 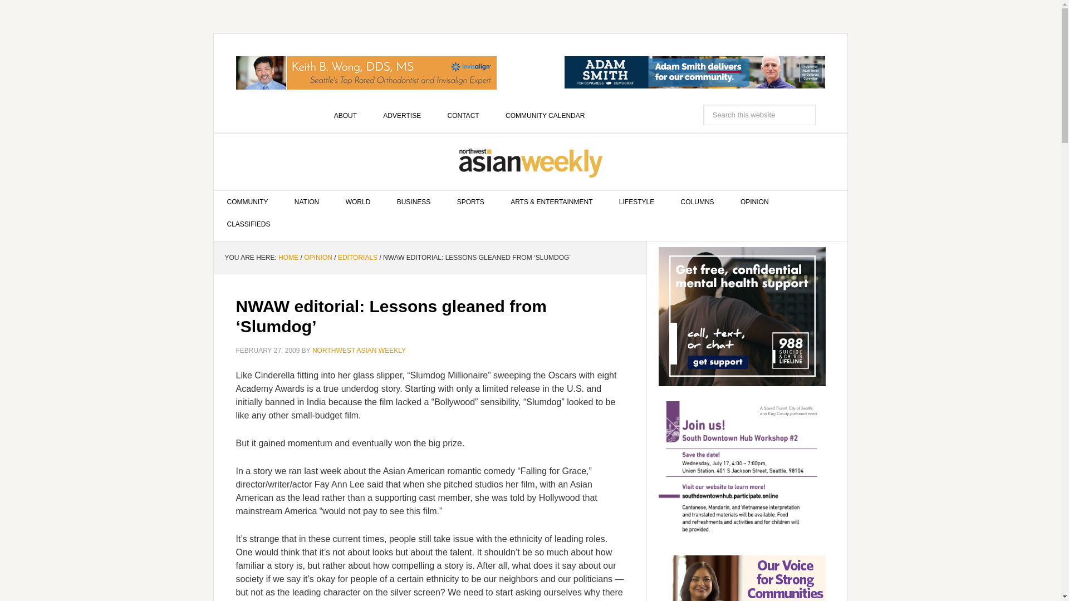 I want to click on EDITORIALS, so click(x=357, y=257).